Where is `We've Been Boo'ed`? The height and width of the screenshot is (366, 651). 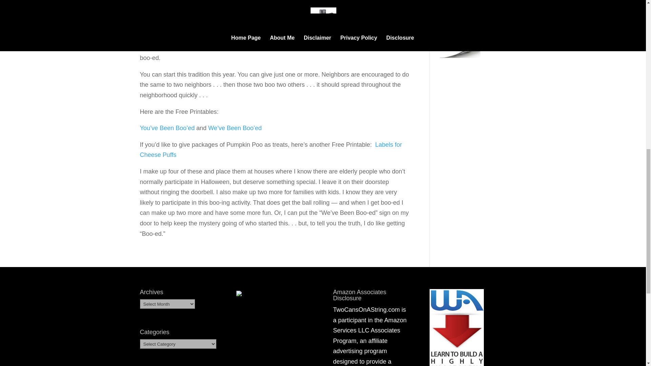
We've Been Boo'ed is located at coordinates (235, 128).